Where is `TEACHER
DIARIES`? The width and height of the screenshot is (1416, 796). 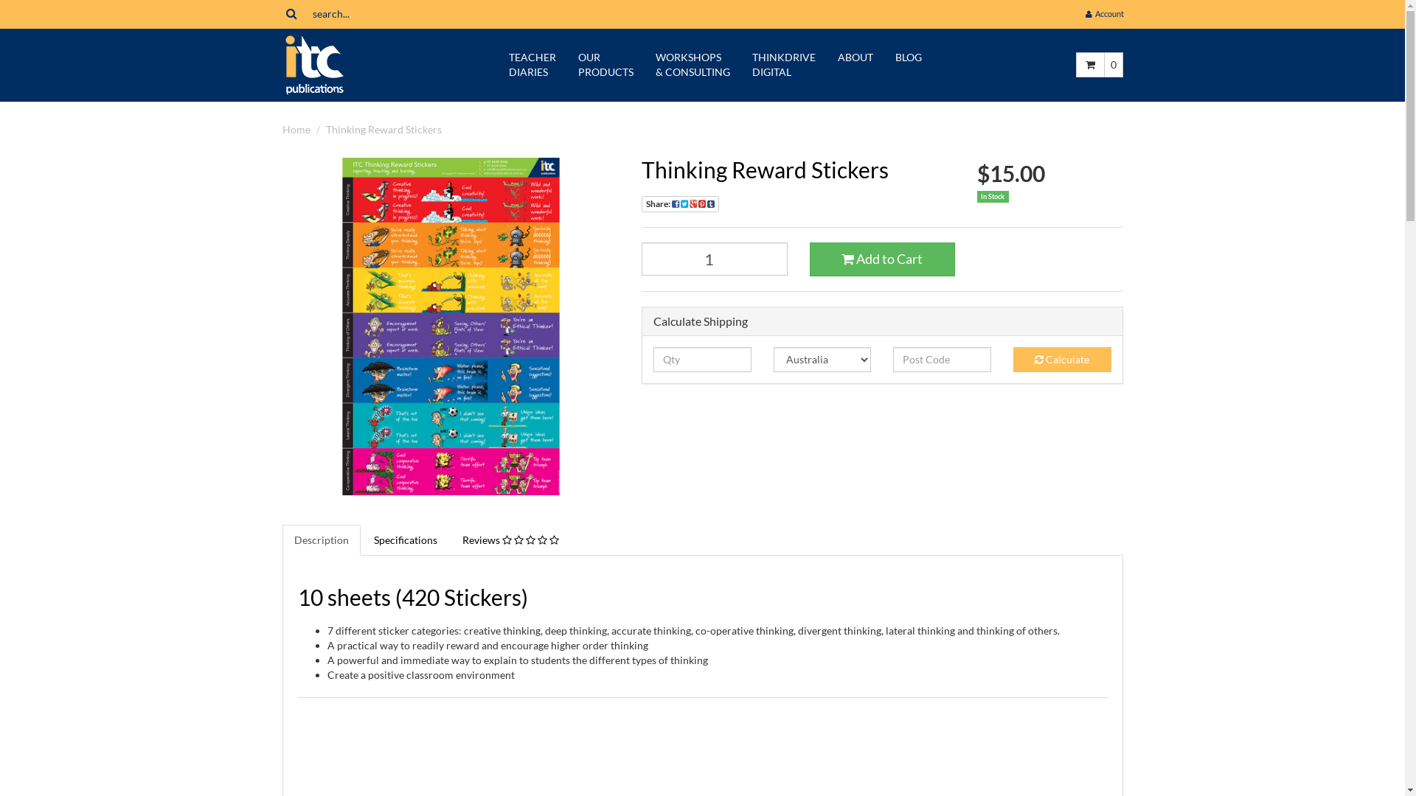 TEACHER
DIARIES is located at coordinates (532, 65).